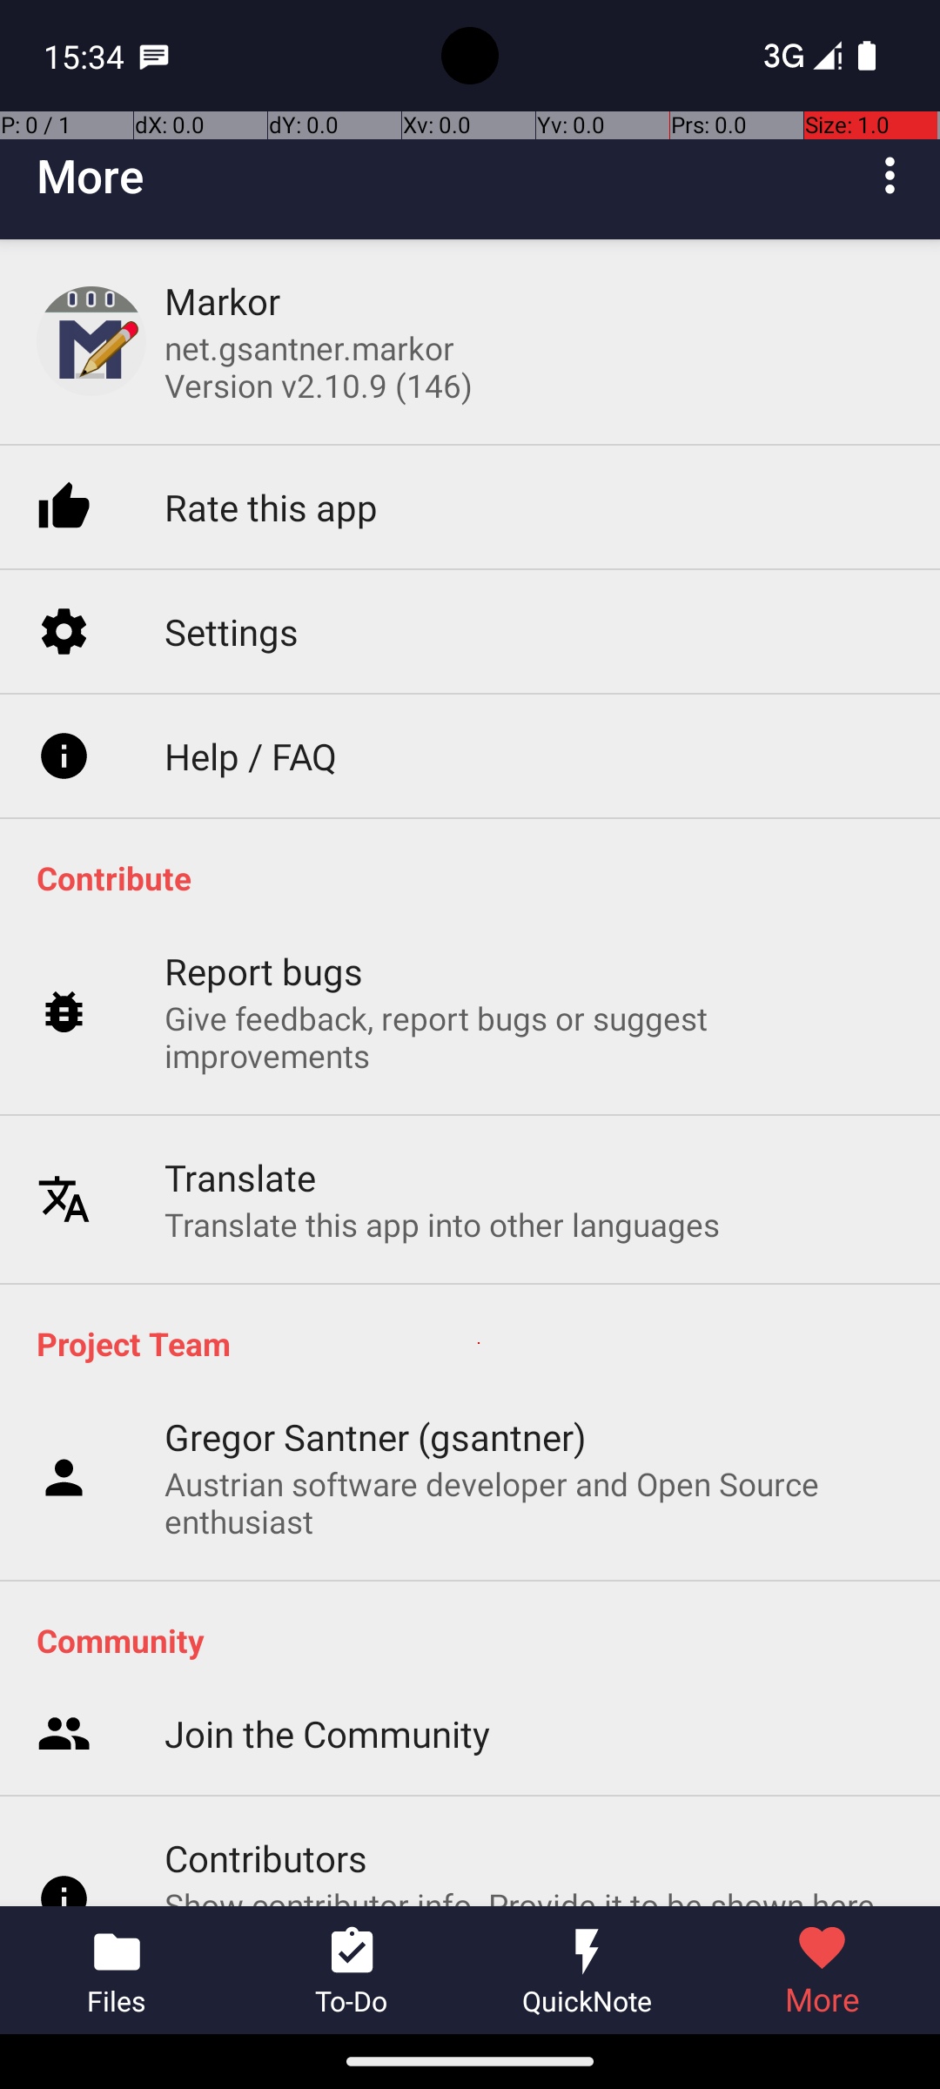 The image size is (940, 2089). What do you see at coordinates (534, 948) in the screenshot?
I see `Give feedback, report bugs or suggest improvements` at bounding box center [534, 948].